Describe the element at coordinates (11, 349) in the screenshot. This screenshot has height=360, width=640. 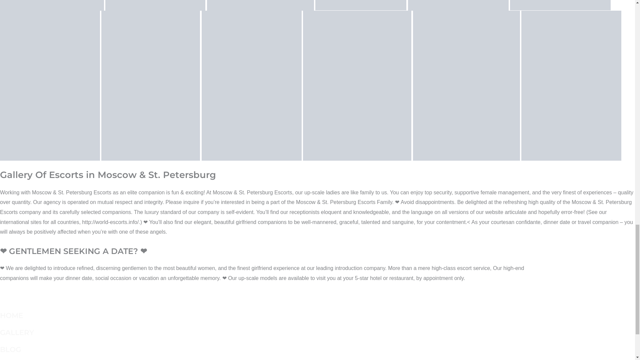
I see `BLOG` at that location.